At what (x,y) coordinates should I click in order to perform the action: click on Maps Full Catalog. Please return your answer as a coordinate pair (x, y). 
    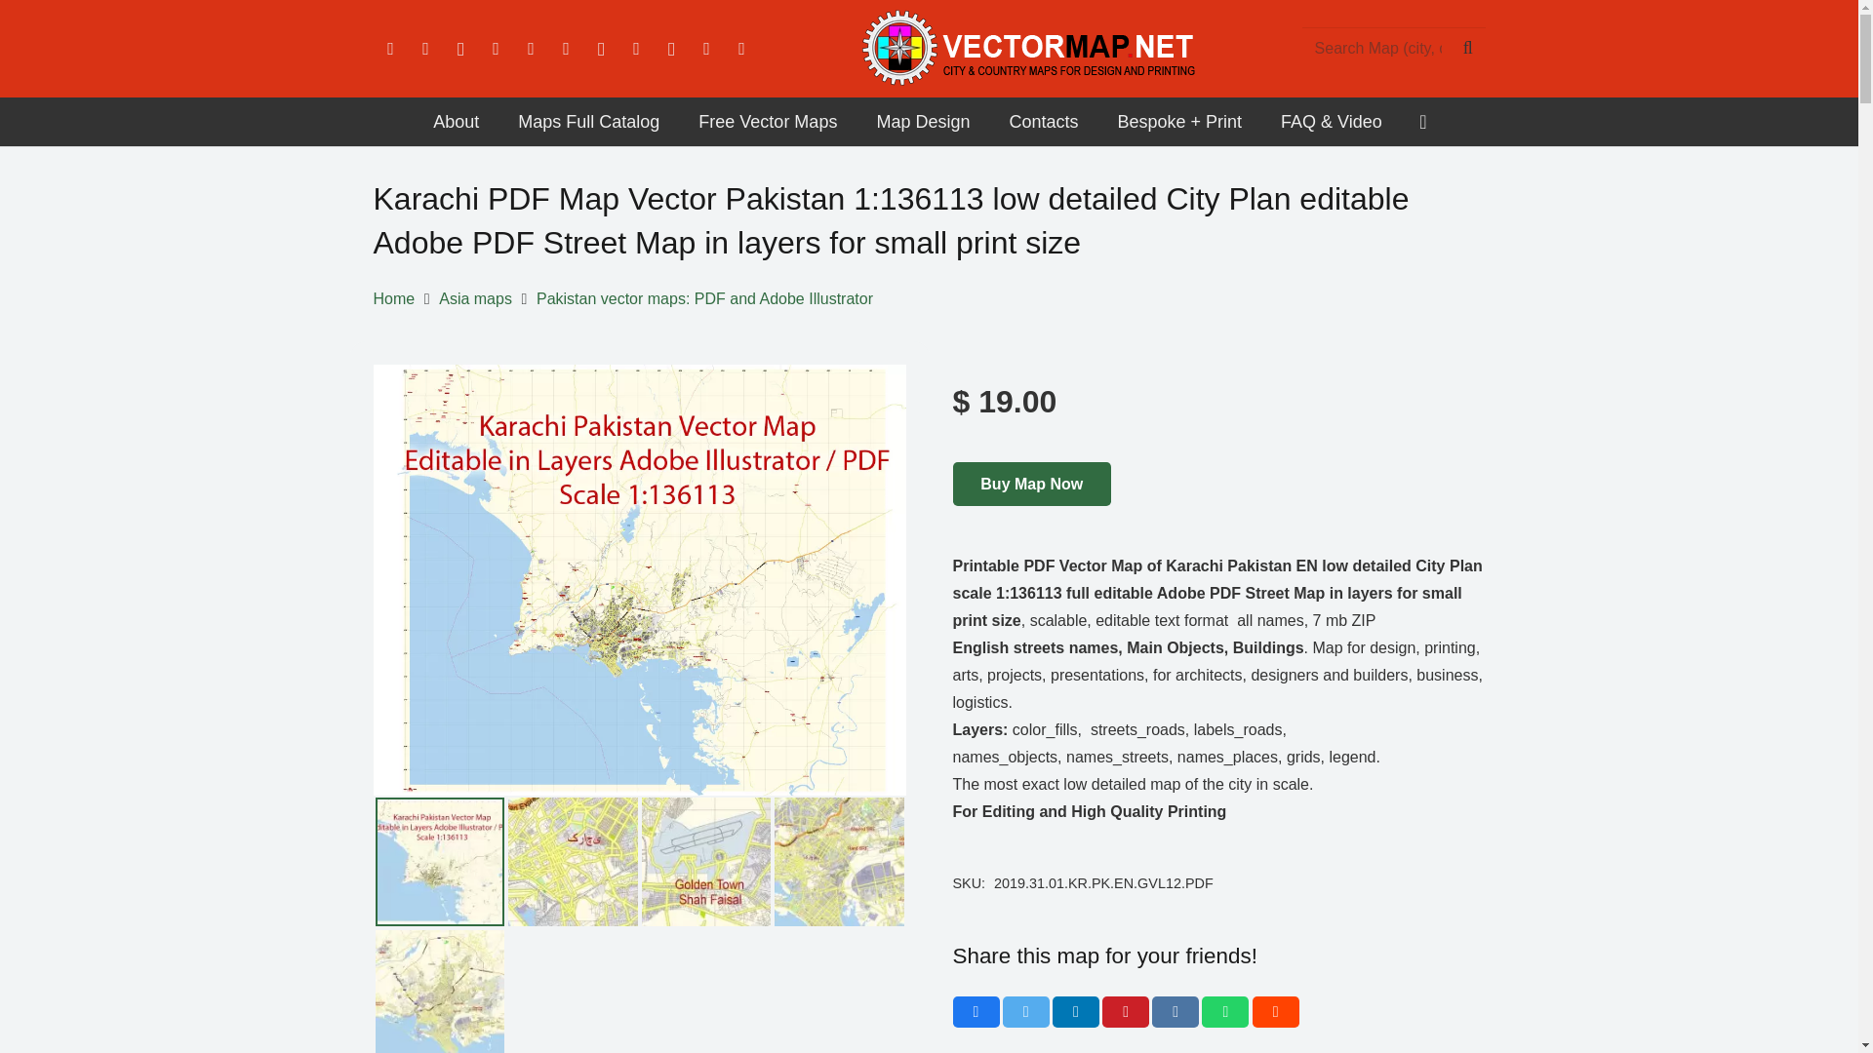
    Looking at the image, I should click on (587, 122).